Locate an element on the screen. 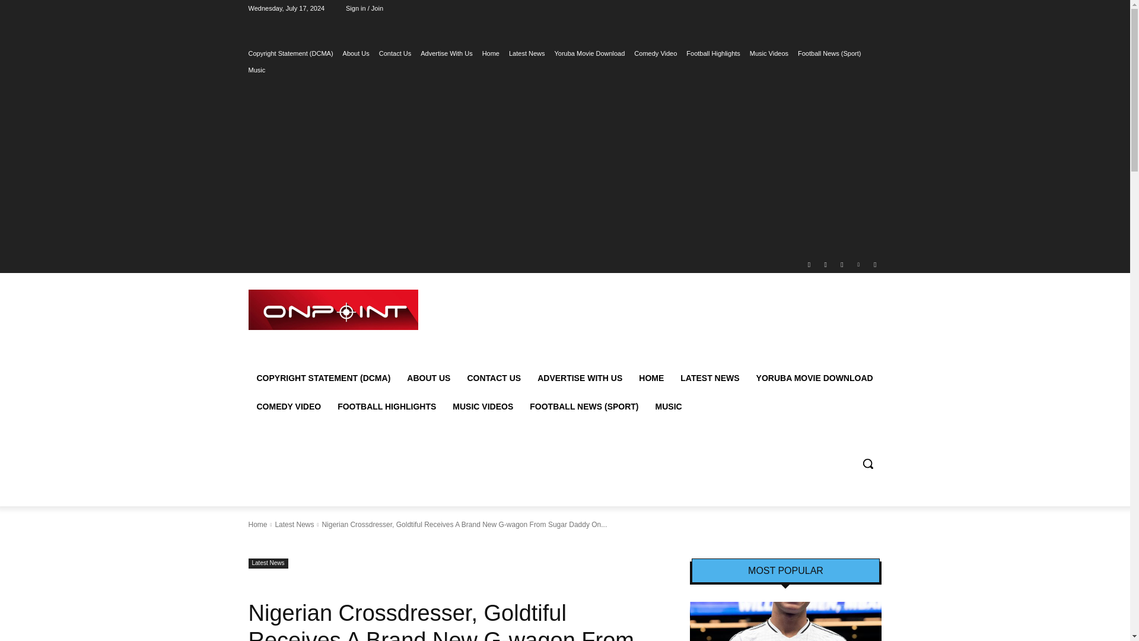 Image resolution: width=1139 pixels, height=641 pixels. Music Videos is located at coordinates (769, 53).